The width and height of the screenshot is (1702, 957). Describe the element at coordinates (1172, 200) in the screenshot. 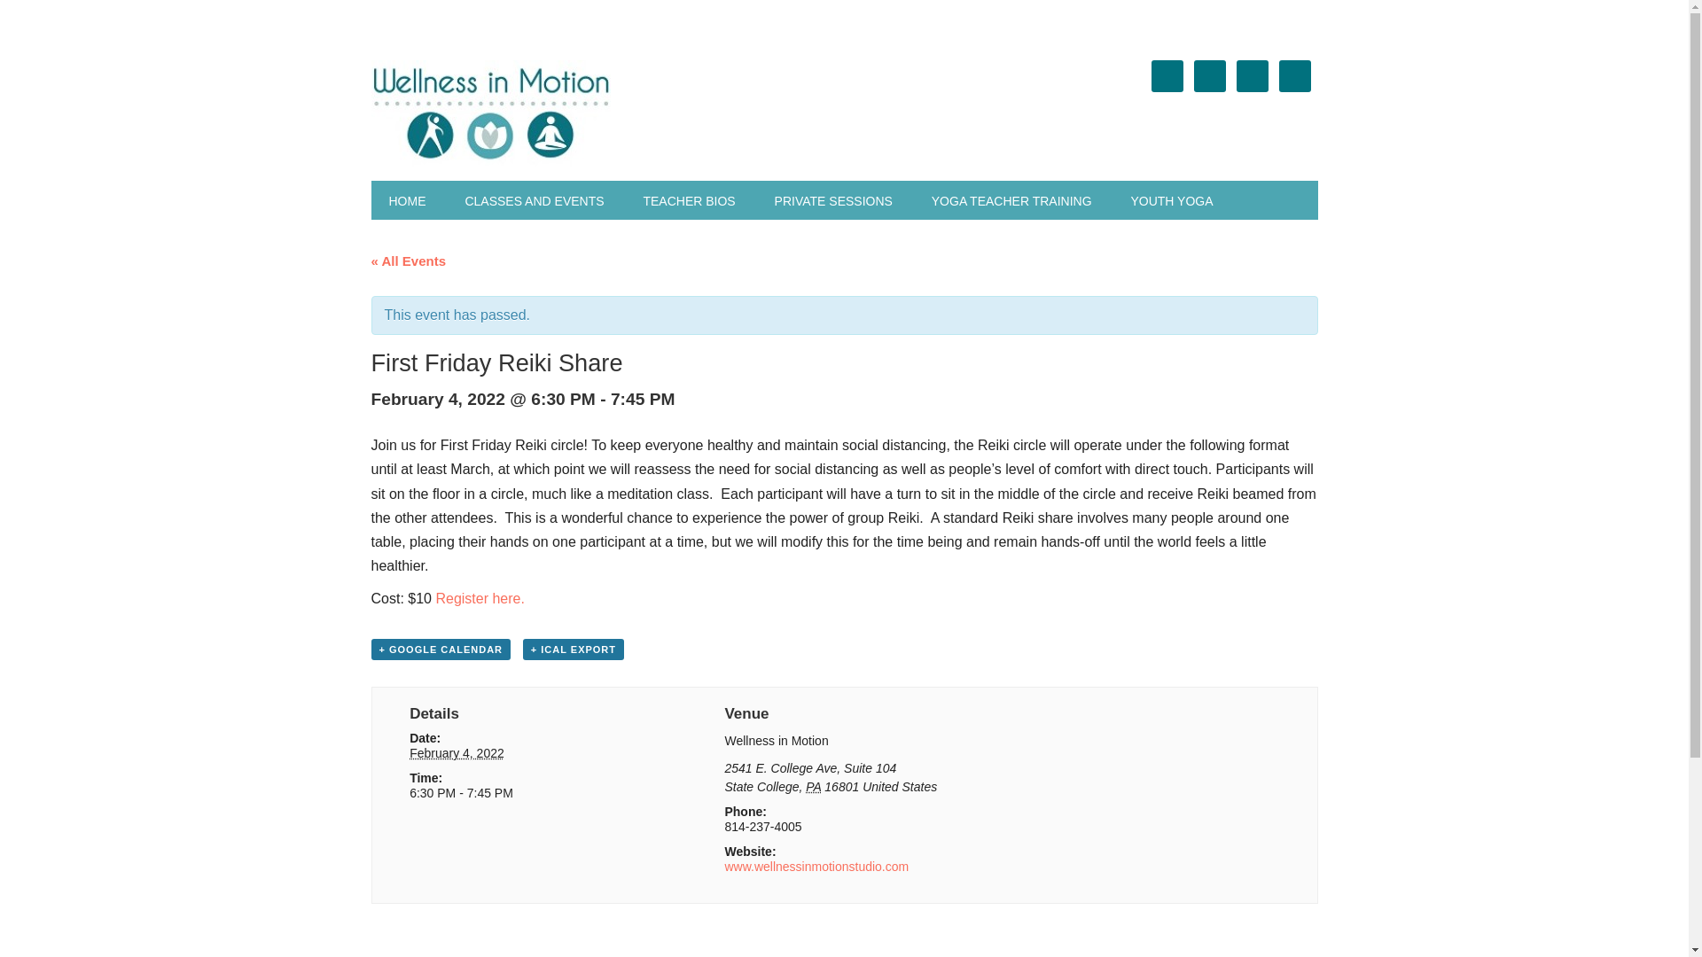

I see `YOUTH YOGA` at that location.